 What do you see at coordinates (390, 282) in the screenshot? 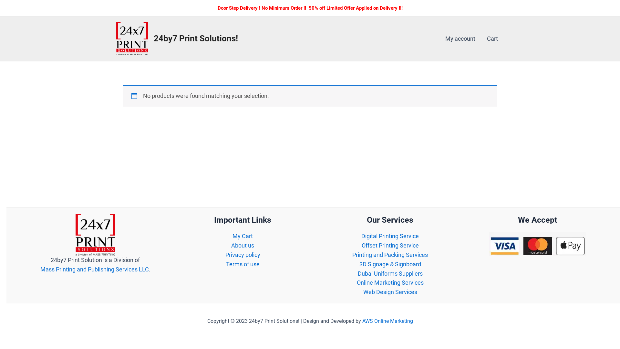
I see `Online Marketing Services` at bounding box center [390, 282].